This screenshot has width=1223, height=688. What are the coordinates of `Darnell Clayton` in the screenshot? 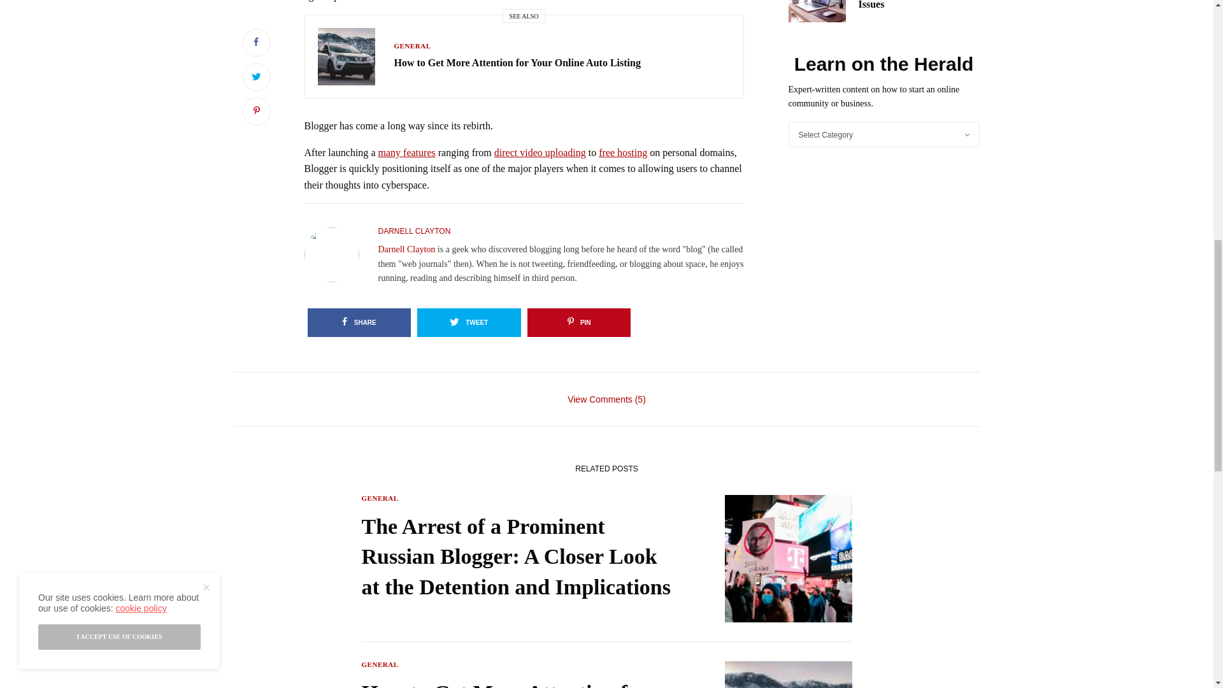 It's located at (406, 249).